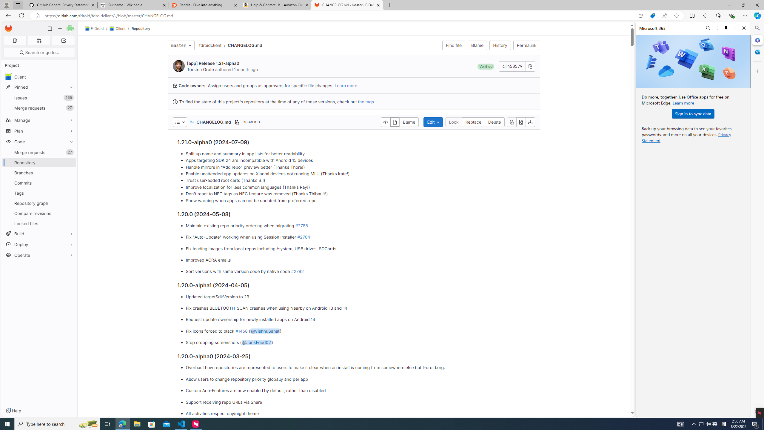 The image size is (764, 430). What do you see at coordinates (512, 122) in the screenshot?
I see `Copy file contents` at bounding box center [512, 122].